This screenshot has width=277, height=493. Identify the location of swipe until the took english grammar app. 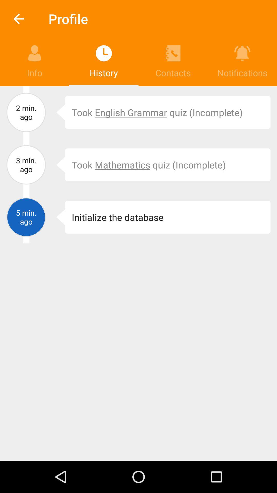
(168, 112).